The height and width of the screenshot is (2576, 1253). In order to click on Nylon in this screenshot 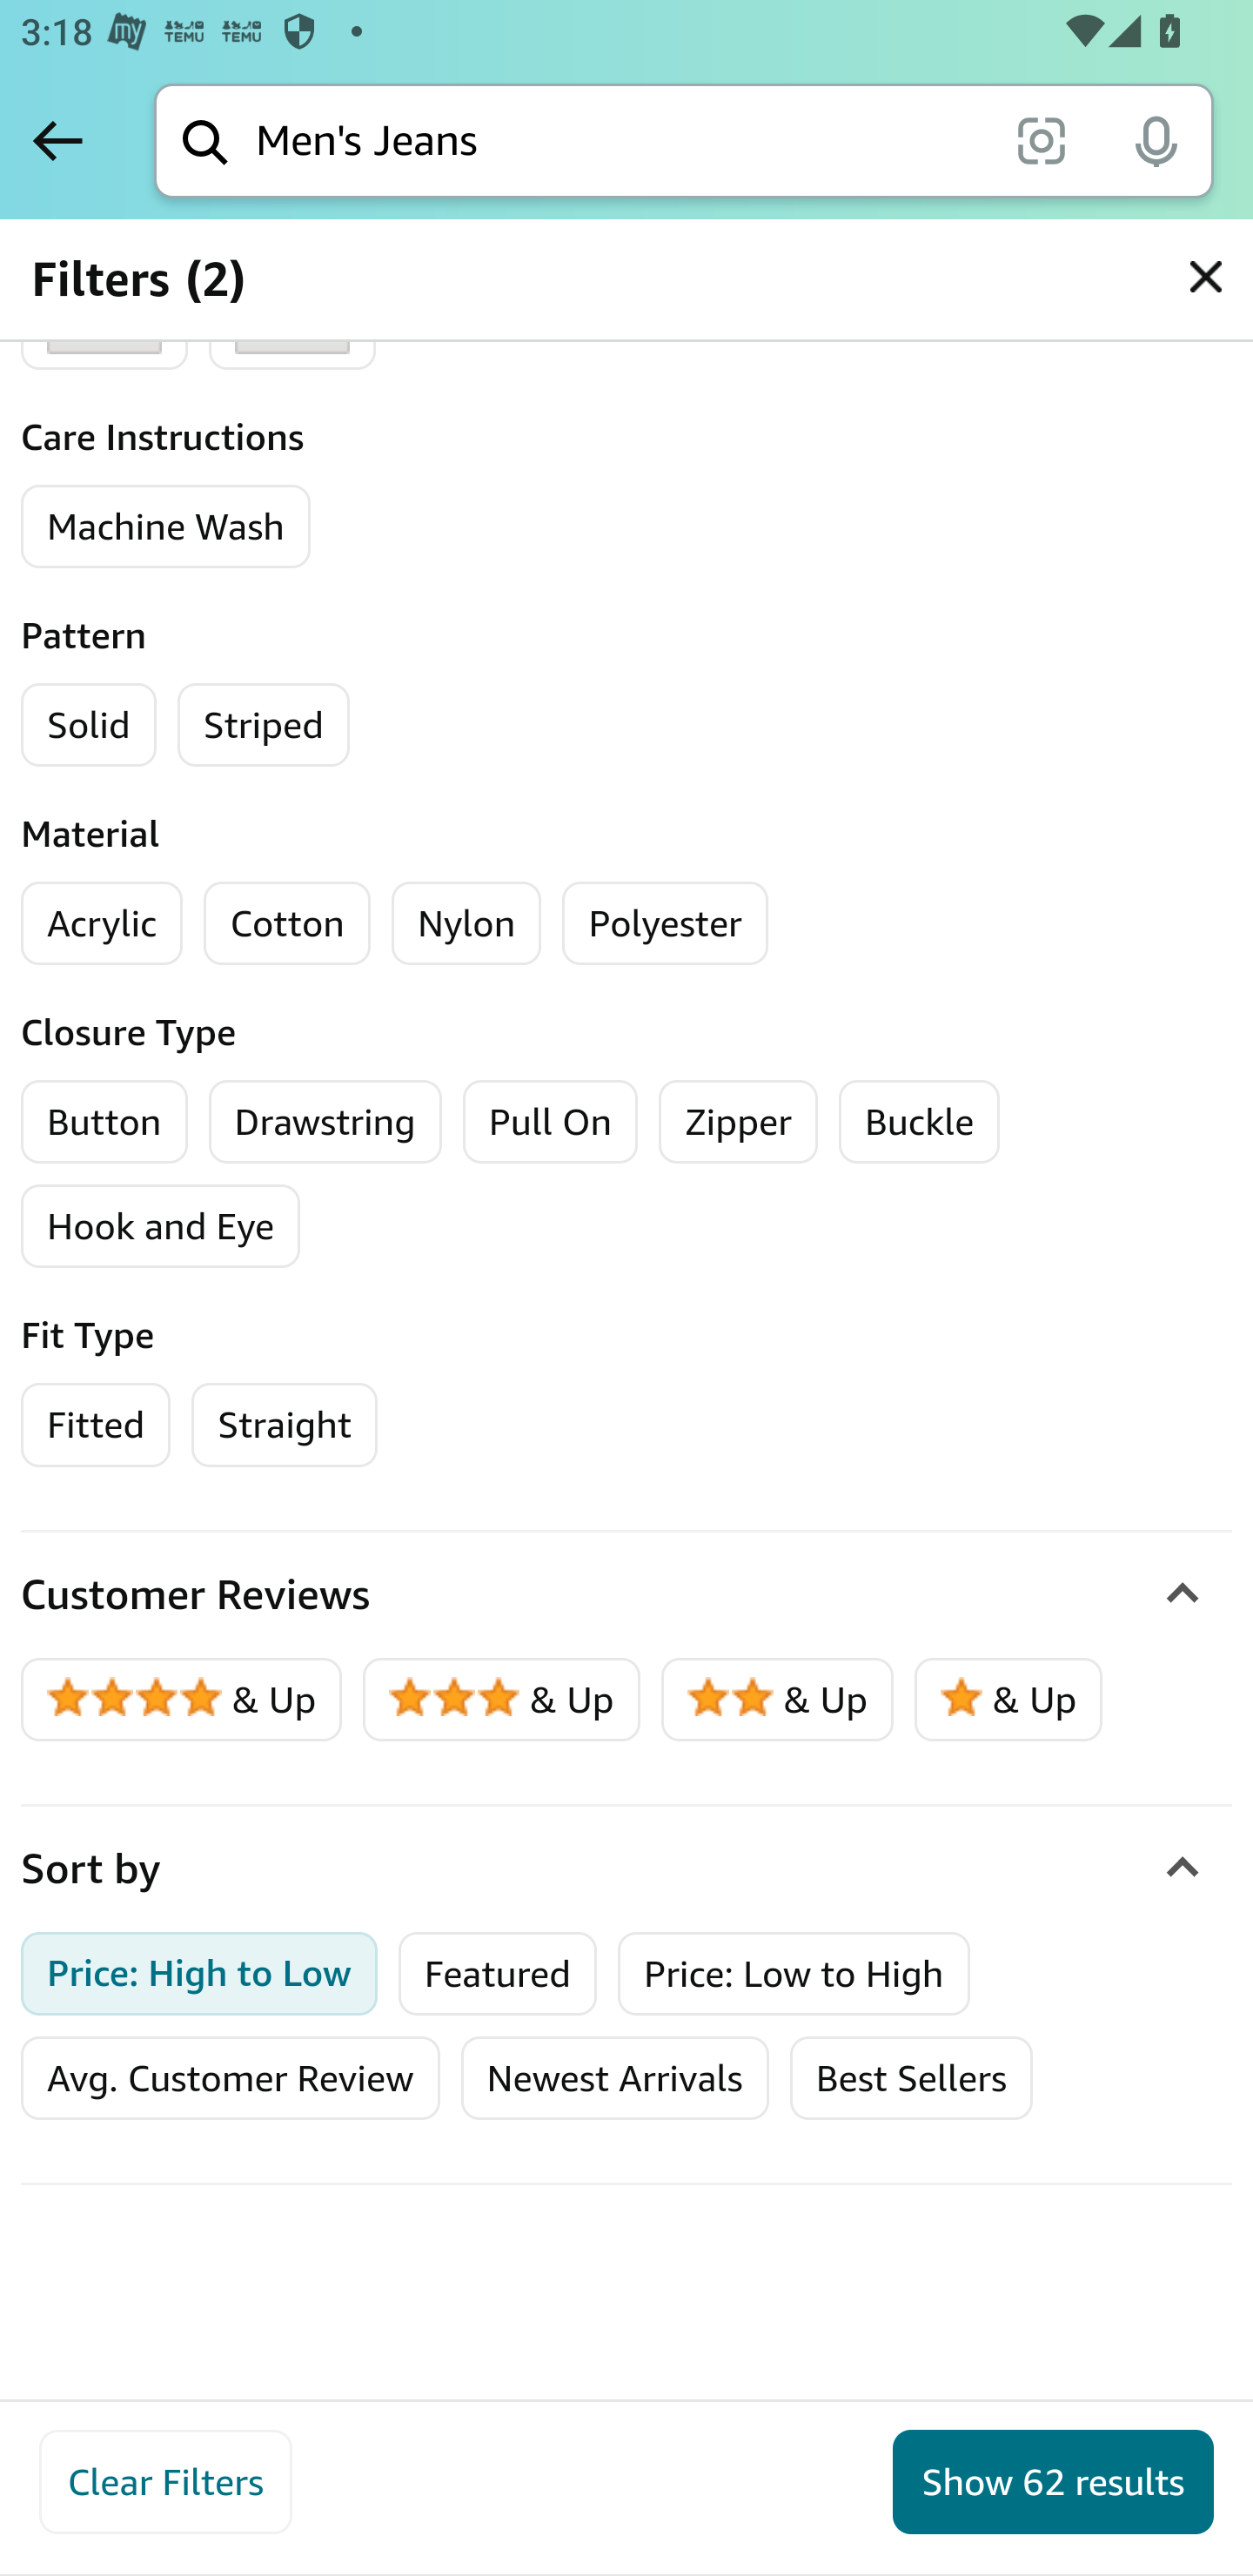, I will do `click(465, 923)`.